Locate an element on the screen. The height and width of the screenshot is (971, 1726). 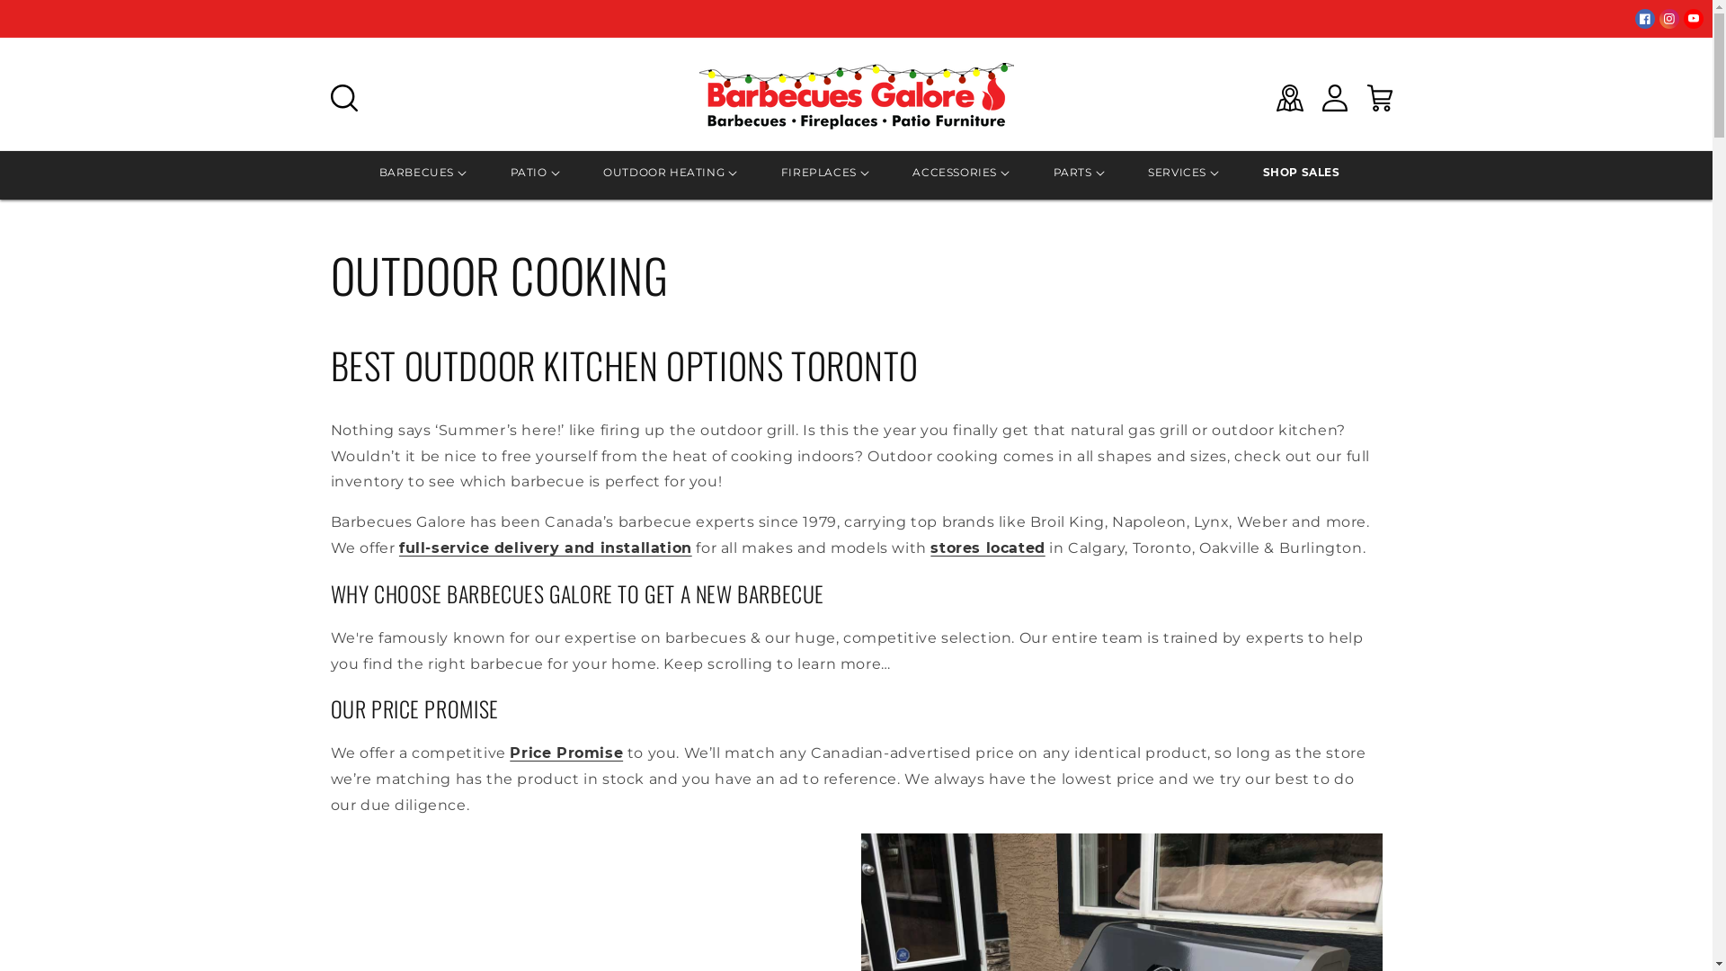
BARBECUES is located at coordinates (416, 173).